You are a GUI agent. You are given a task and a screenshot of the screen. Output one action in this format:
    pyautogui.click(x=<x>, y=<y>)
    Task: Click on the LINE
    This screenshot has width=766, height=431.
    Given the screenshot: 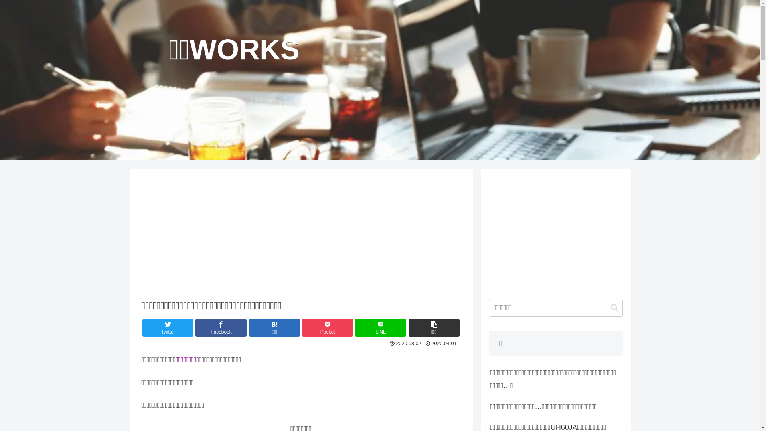 What is the action you would take?
    pyautogui.click(x=381, y=328)
    